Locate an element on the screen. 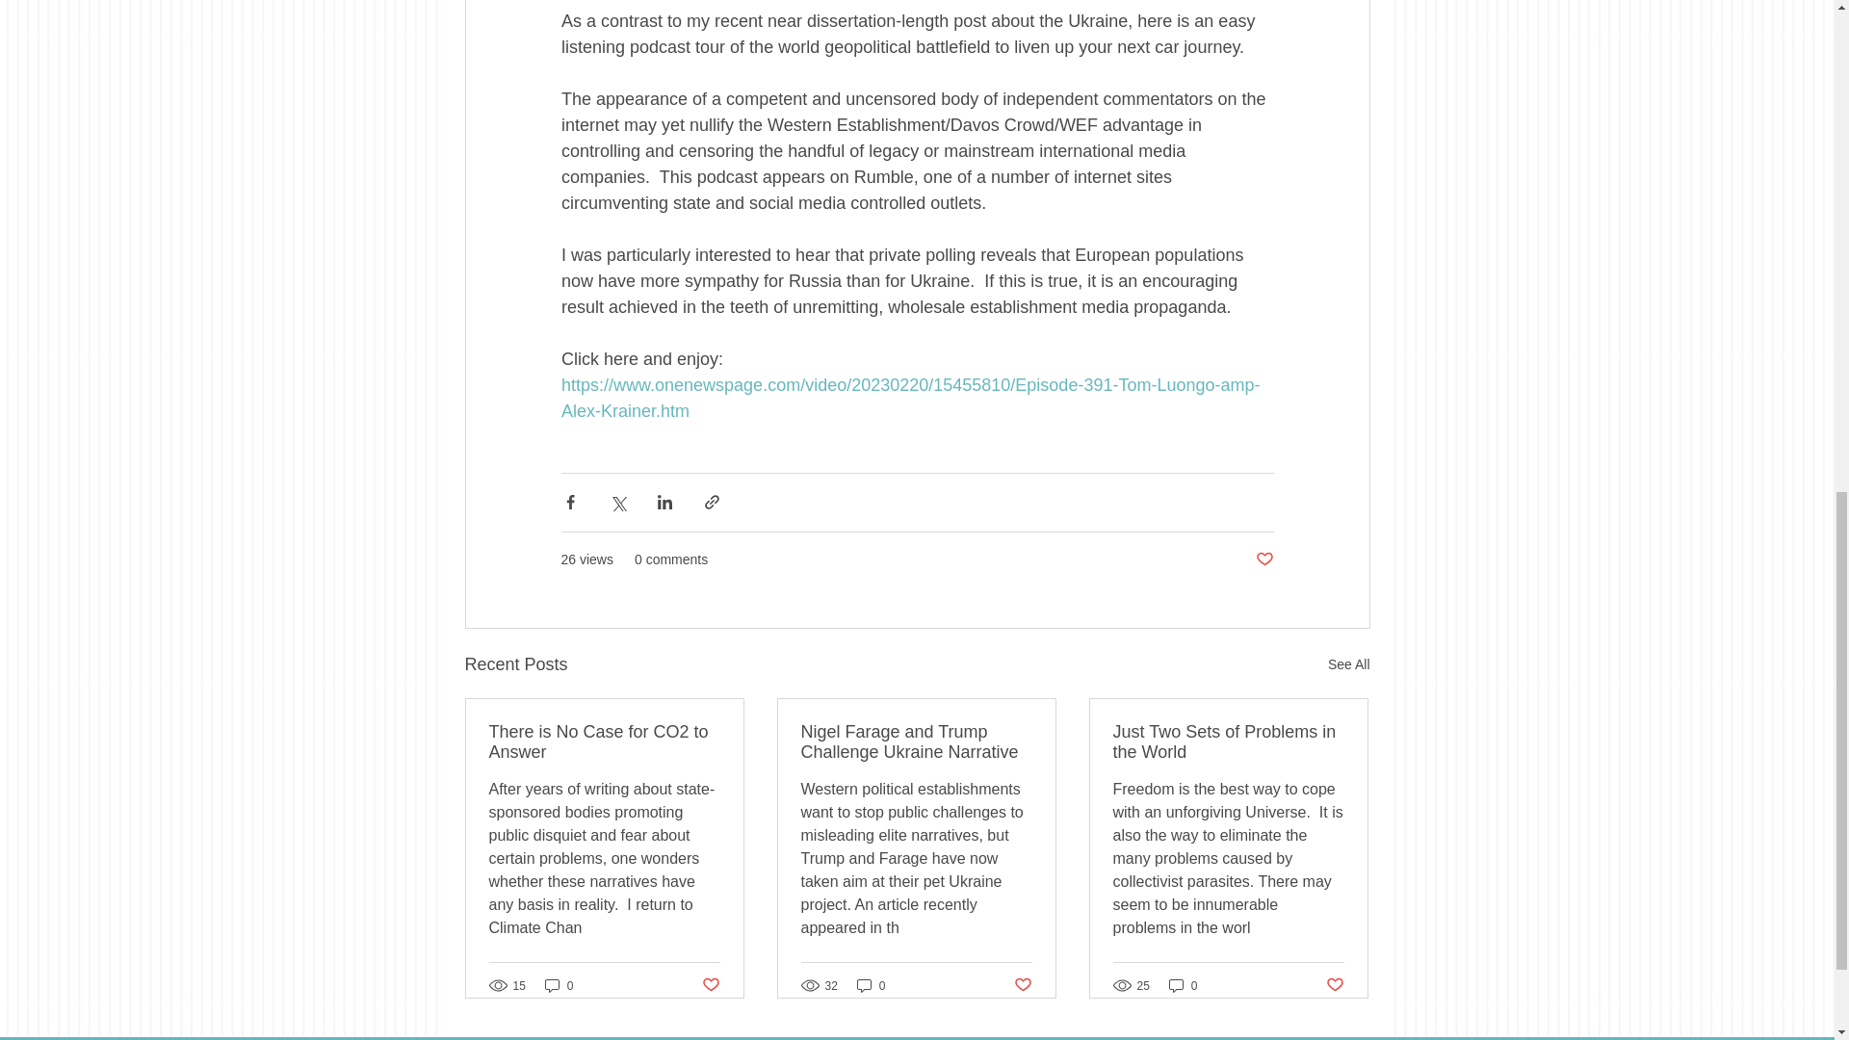 The height and width of the screenshot is (1040, 1849). 0 is located at coordinates (1183, 985).